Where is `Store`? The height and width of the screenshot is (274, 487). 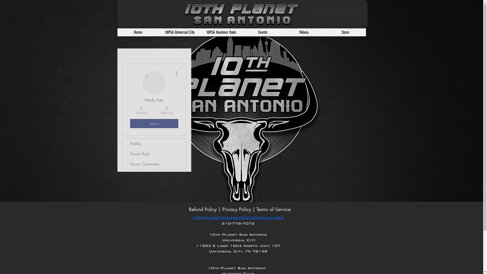
Store is located at coordinates (345, 32).